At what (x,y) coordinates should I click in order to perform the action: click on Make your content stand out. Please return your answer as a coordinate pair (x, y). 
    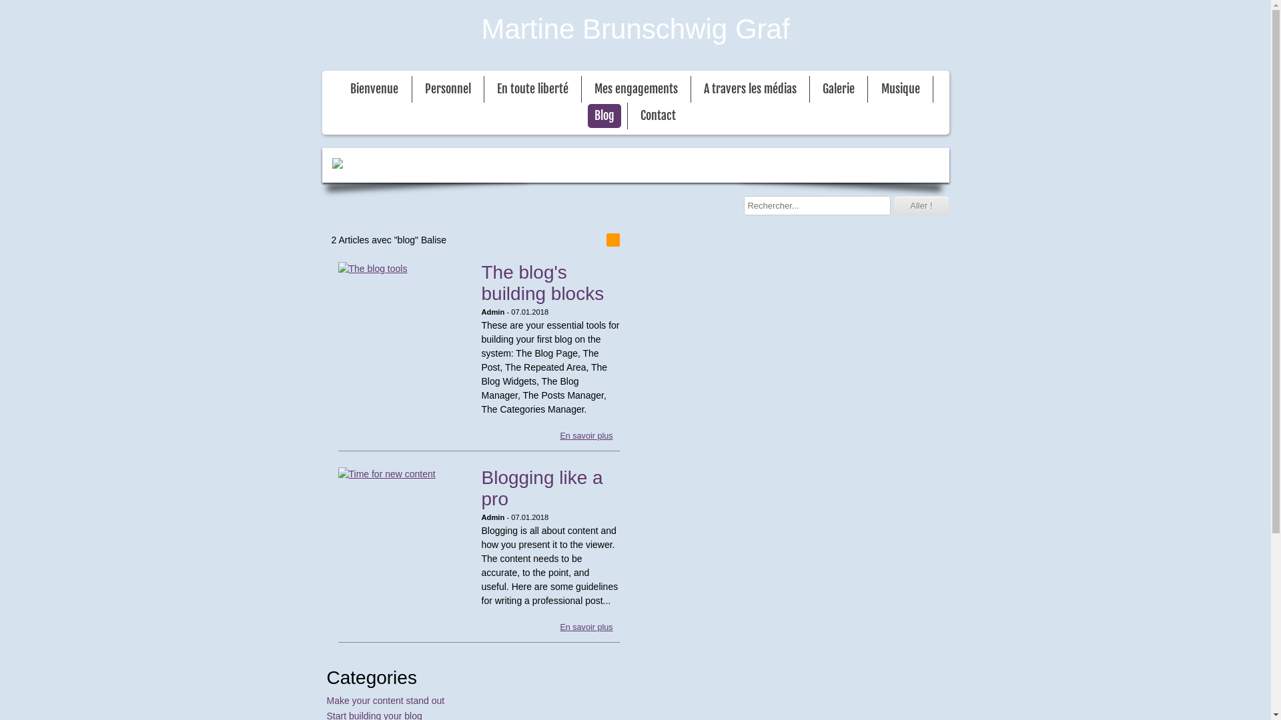
    Looking at the image, I should click on (386, 701).